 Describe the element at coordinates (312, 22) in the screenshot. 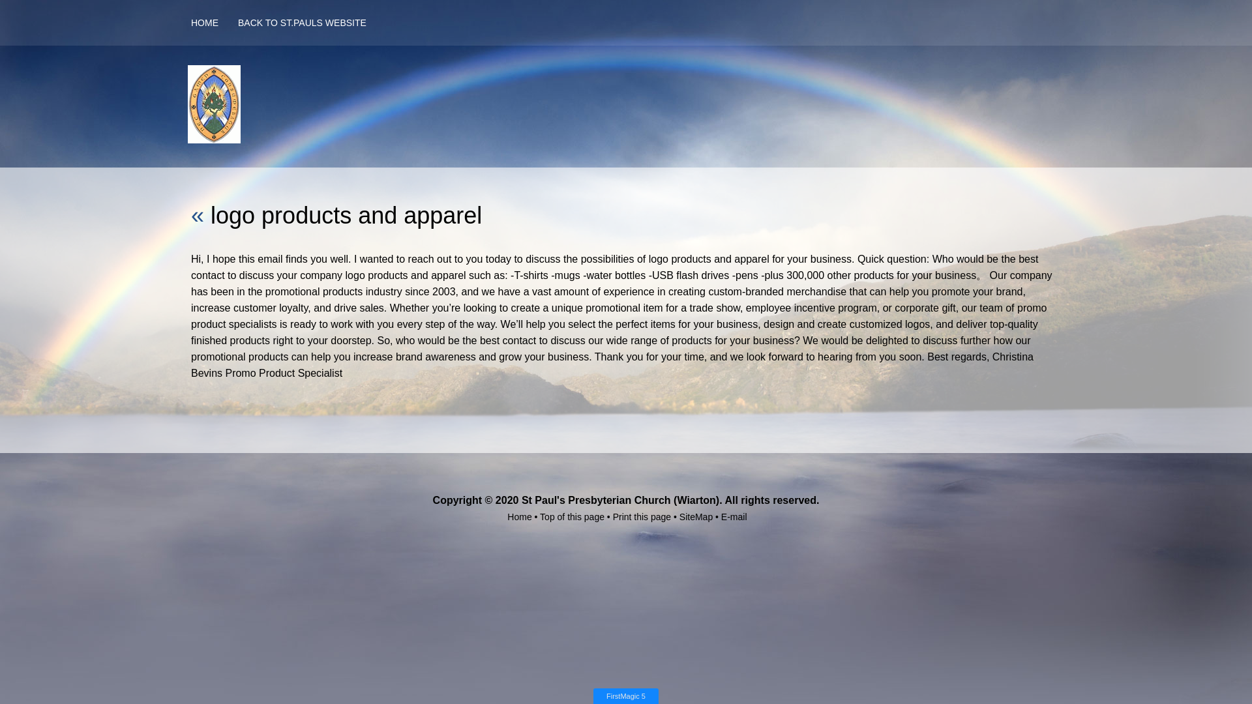

I see `BACK TO ST.PAULS WEBSITE` at that location.